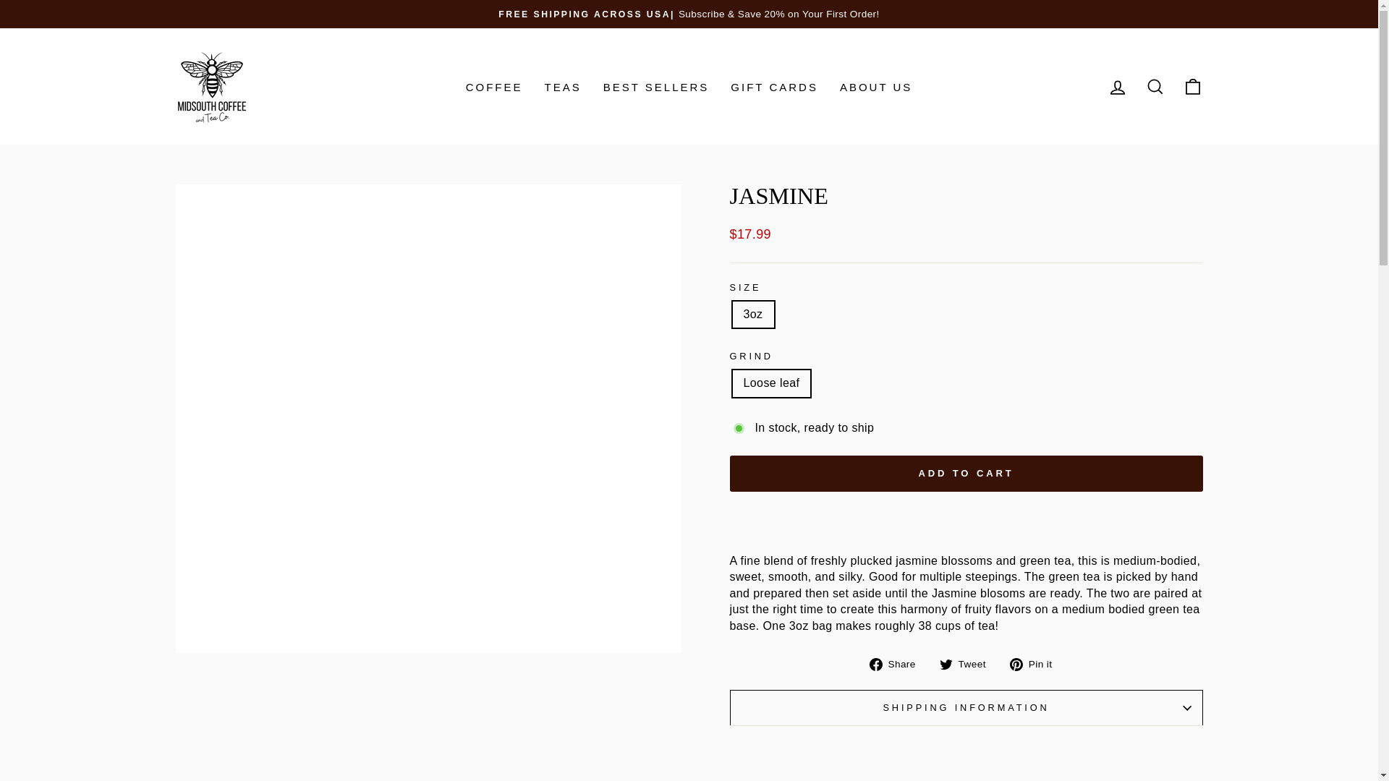  I want to click on SEARCH, so click(1155, 87).